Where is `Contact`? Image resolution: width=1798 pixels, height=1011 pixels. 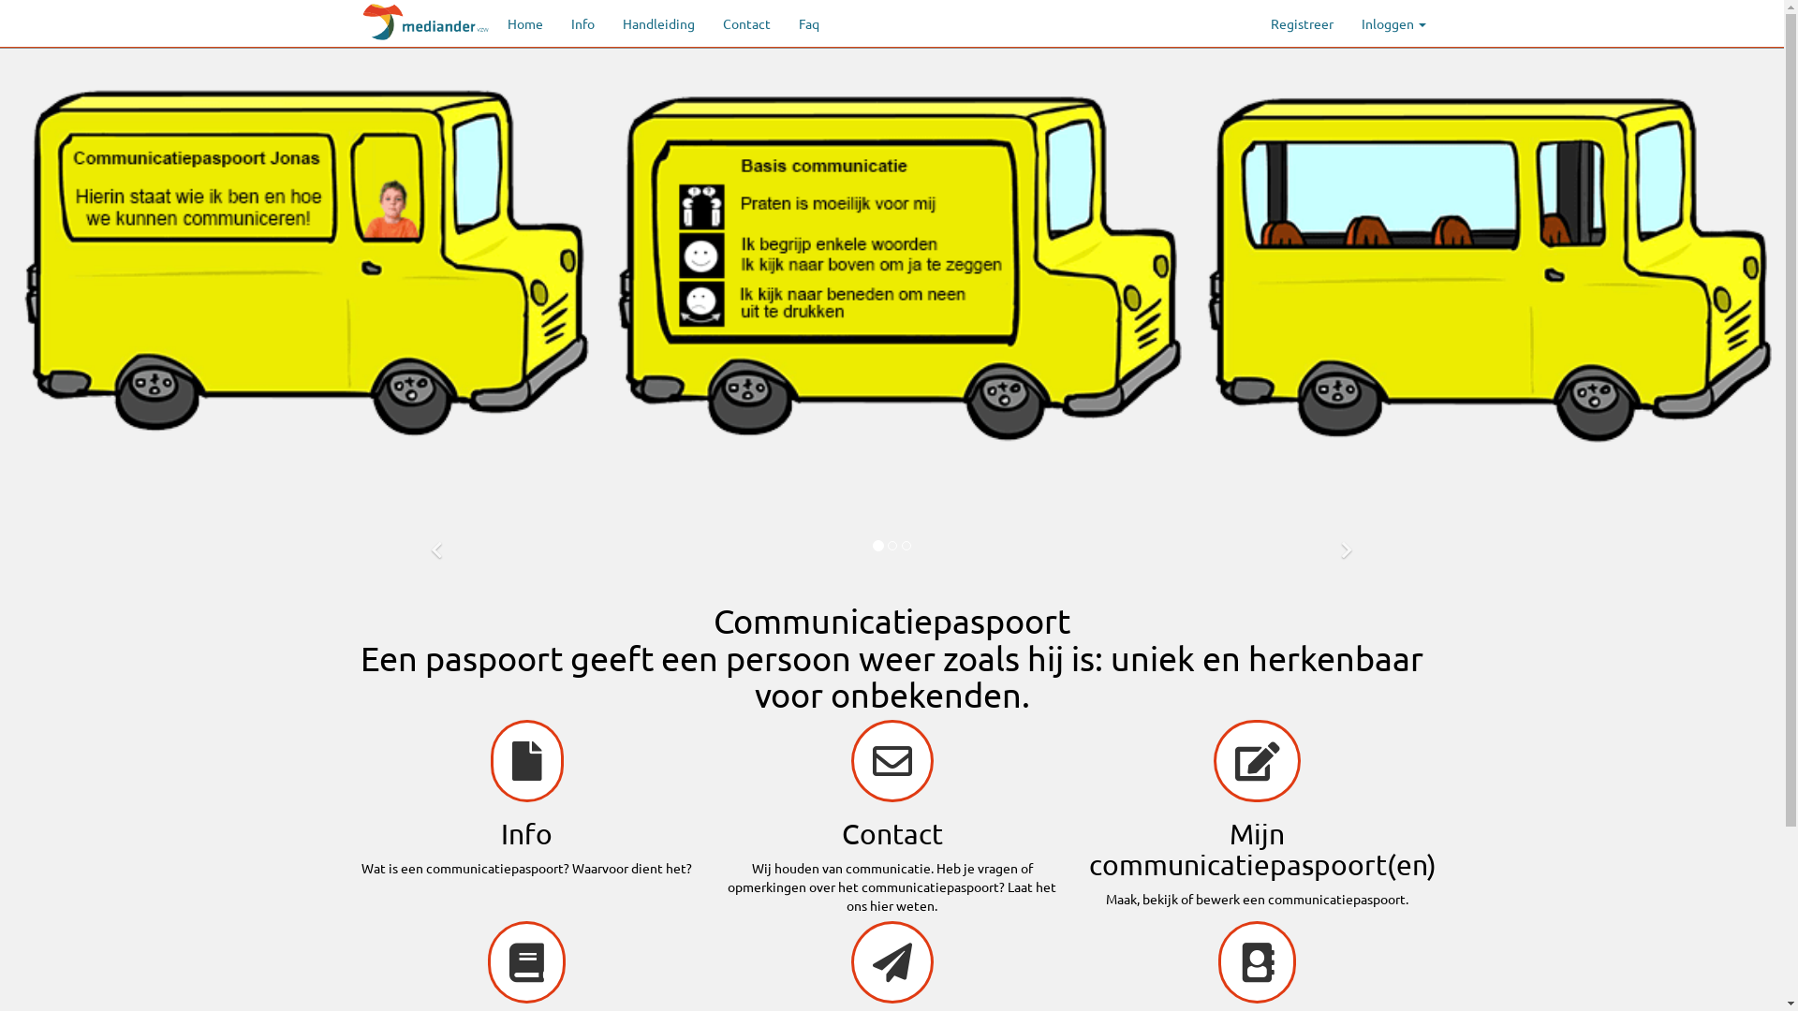
Contact is located at coordinates (745, 23).